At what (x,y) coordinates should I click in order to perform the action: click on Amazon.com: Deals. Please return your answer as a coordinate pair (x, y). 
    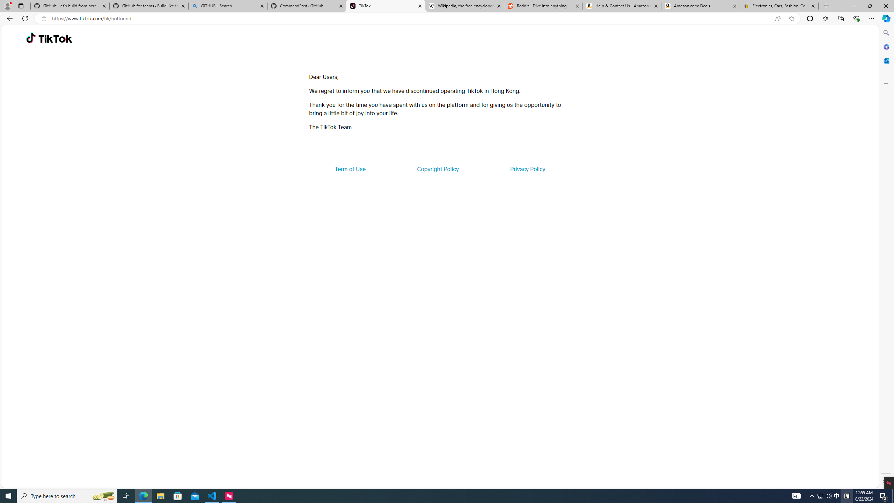
    Looking at the image, I should click on (701, 6).